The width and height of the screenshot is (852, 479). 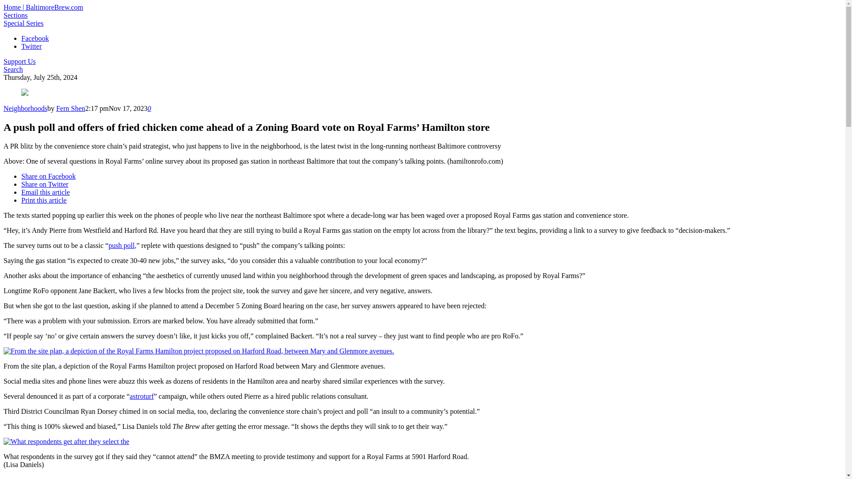 What do you see at coordinates (71, 108) in the screenshot?
I see `Fern Shen` at bounding box center [71, 108].